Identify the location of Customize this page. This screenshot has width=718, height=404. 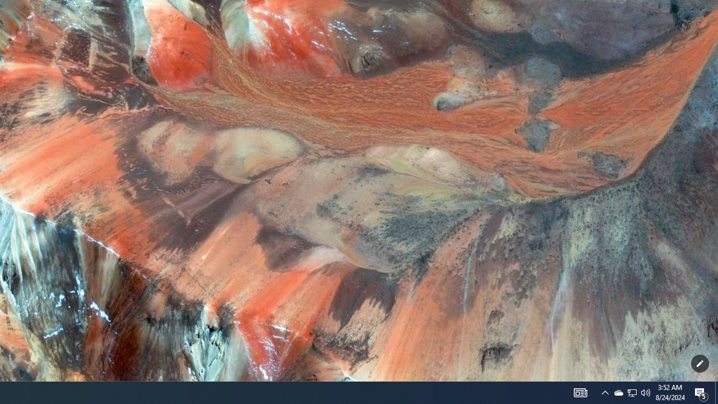
(646, 393).